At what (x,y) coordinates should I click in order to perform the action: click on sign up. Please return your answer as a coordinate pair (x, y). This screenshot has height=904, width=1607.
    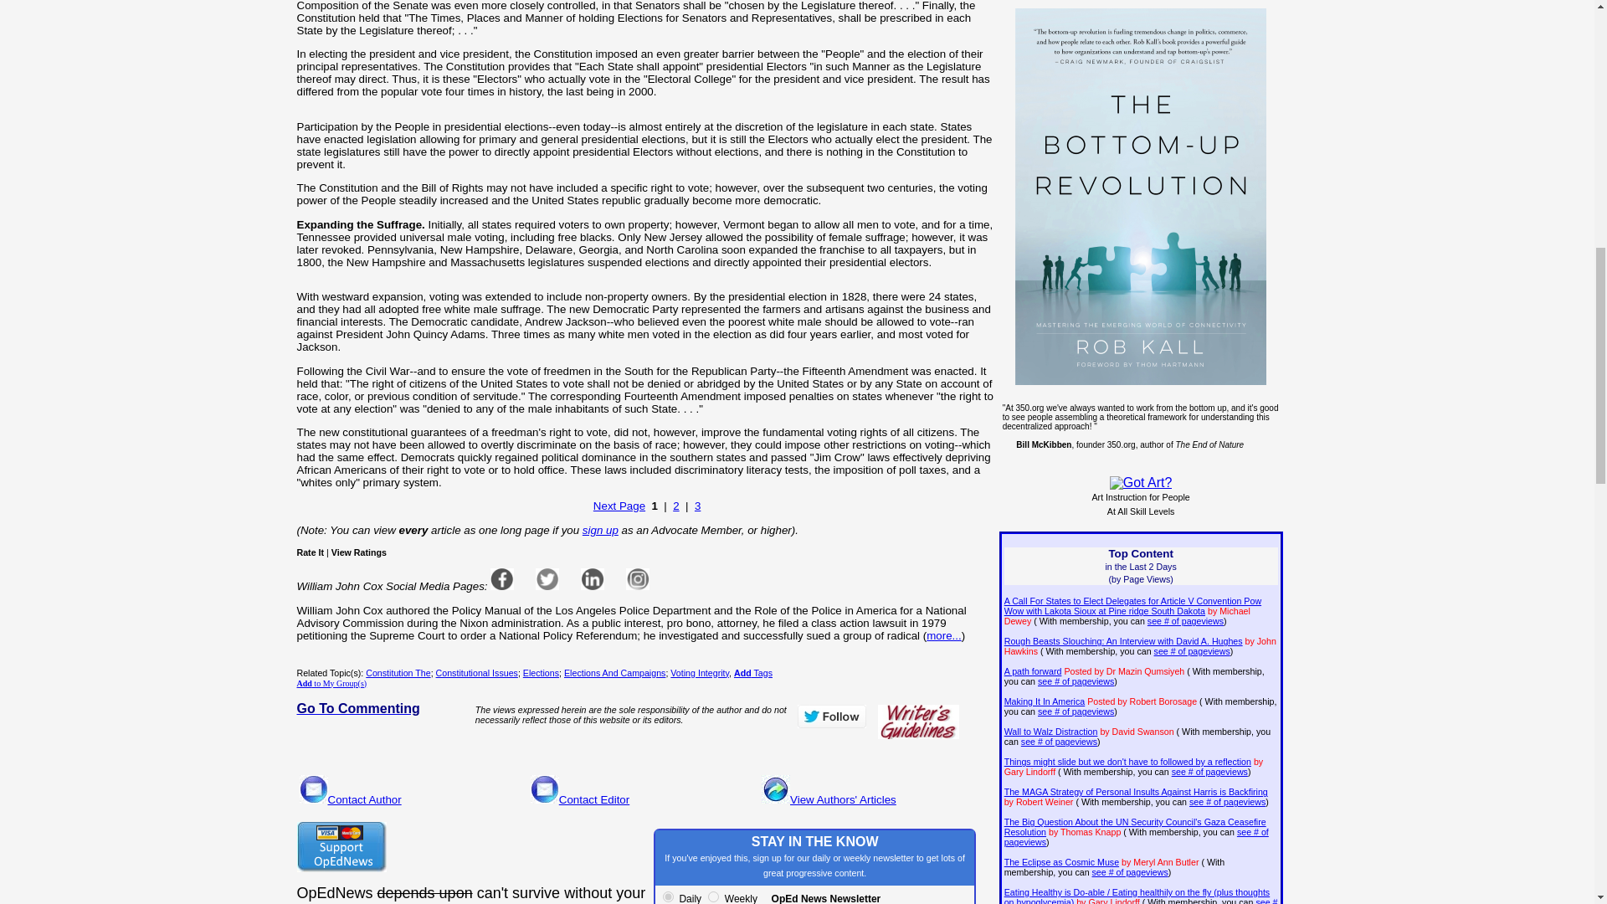
    Looking at the image, I should click on (600, 531).